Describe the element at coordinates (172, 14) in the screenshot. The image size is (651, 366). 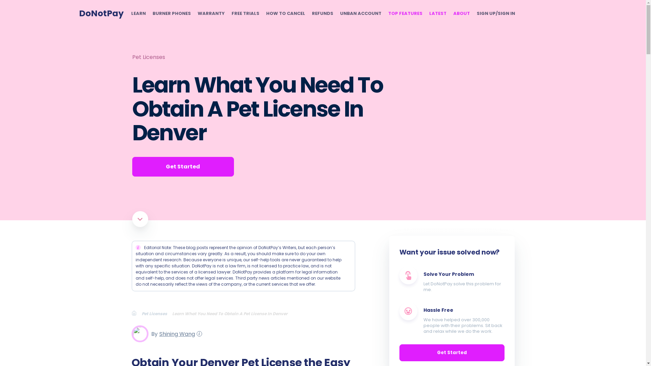
I see `BURNER PHONES` at that location.